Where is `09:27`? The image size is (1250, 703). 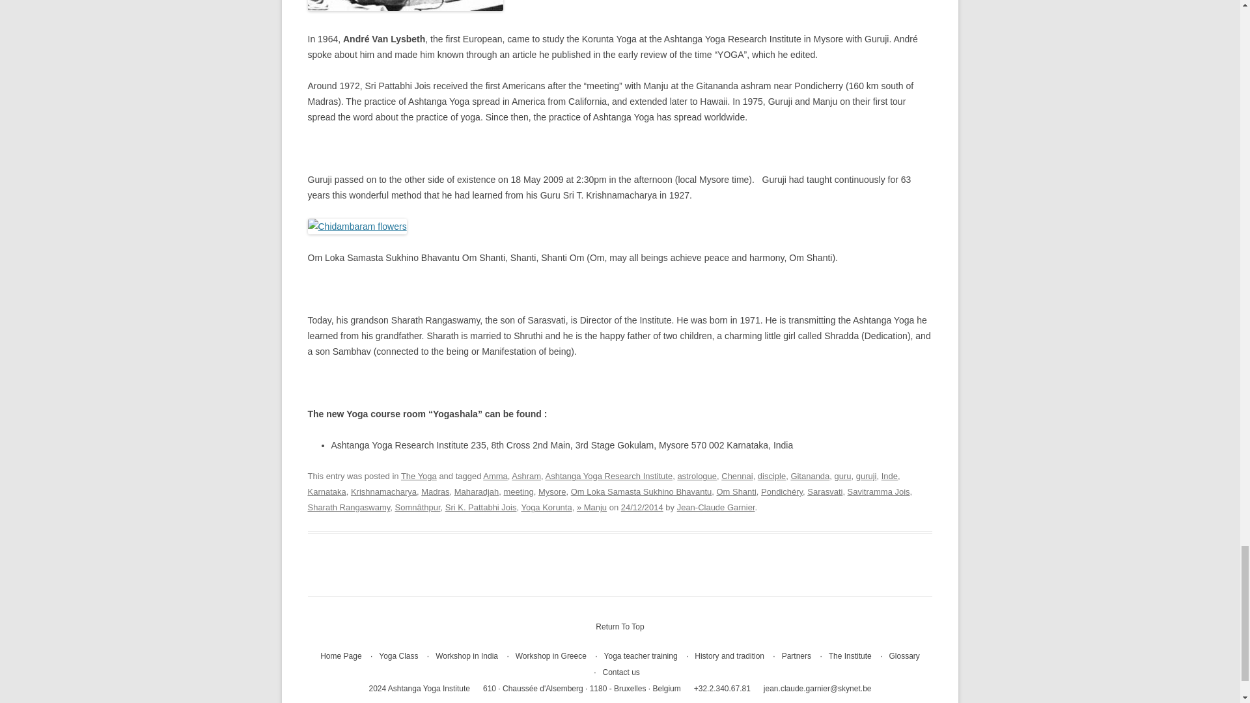 09:27 is located at coordinates (642, 508).